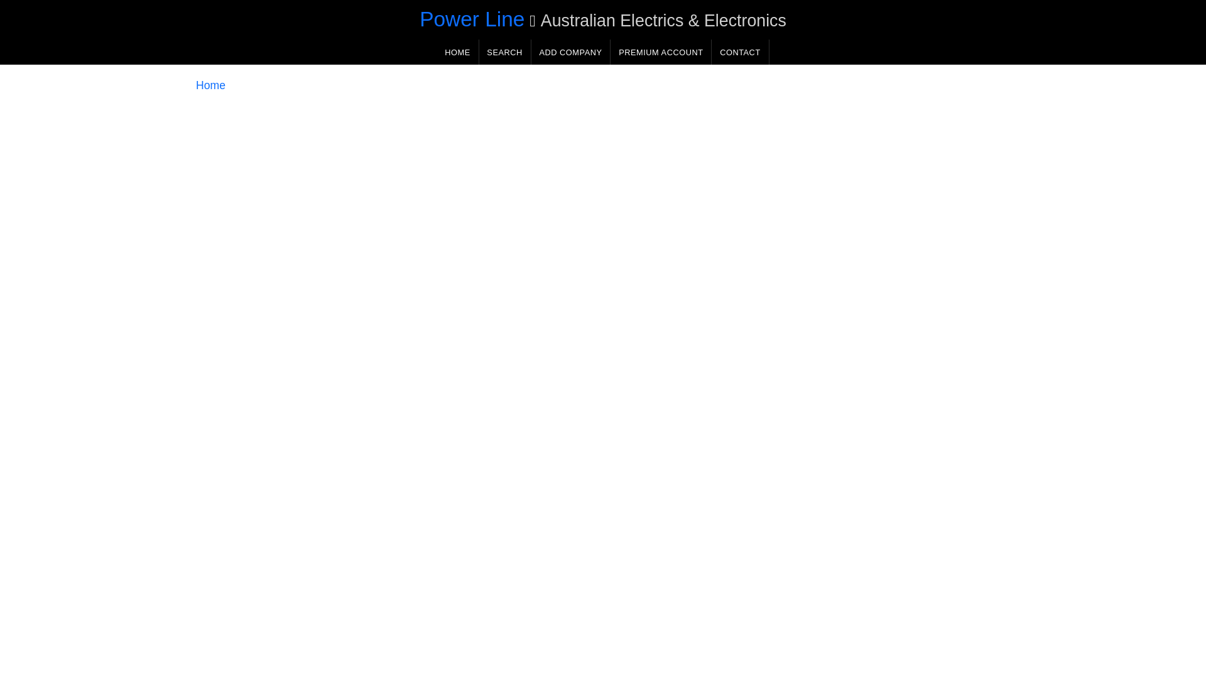 The image size is (1206, 678). Describe the element at coordinates (472, 19) in the screenshot. I see `Power Line` at that location.